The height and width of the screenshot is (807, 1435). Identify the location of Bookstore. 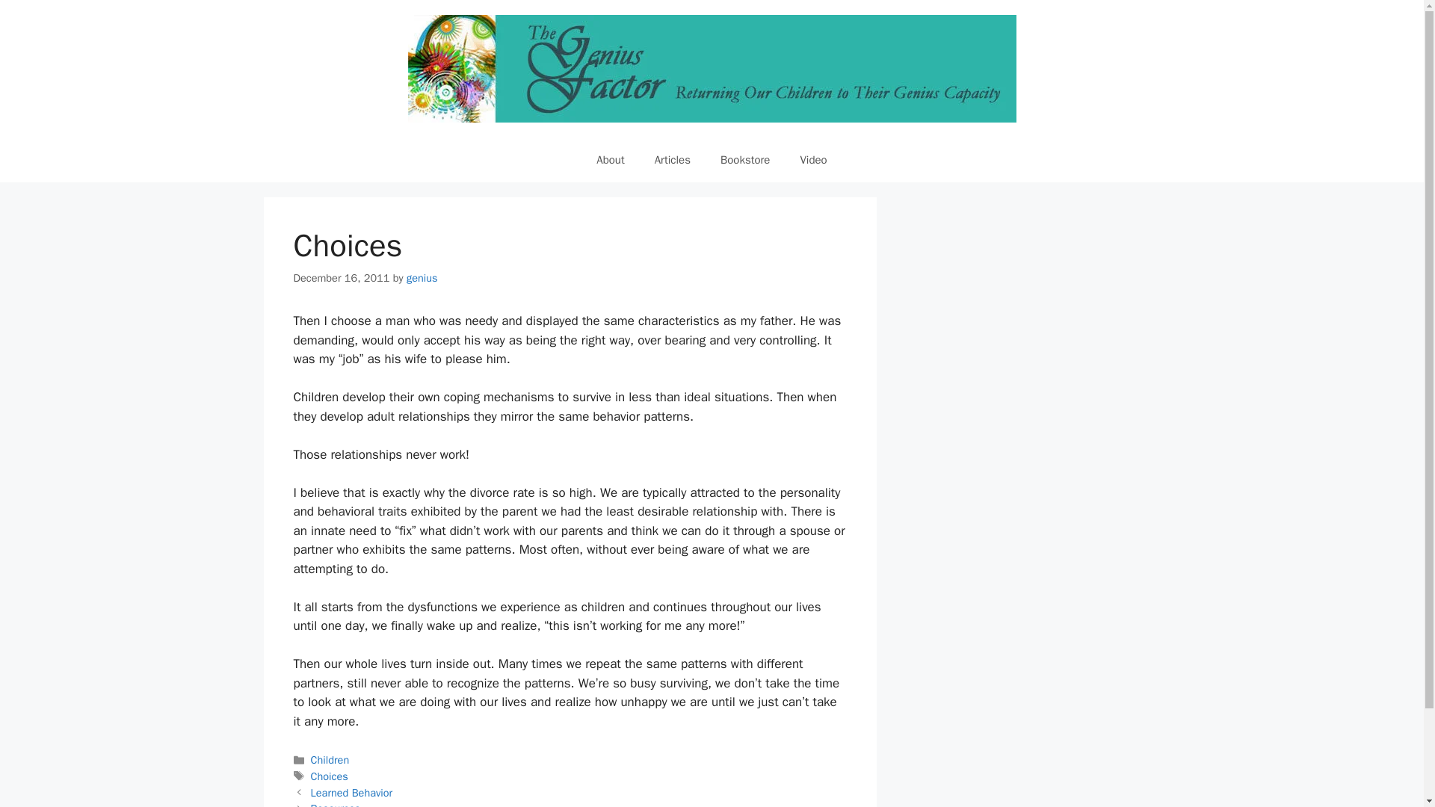
(745, 160).